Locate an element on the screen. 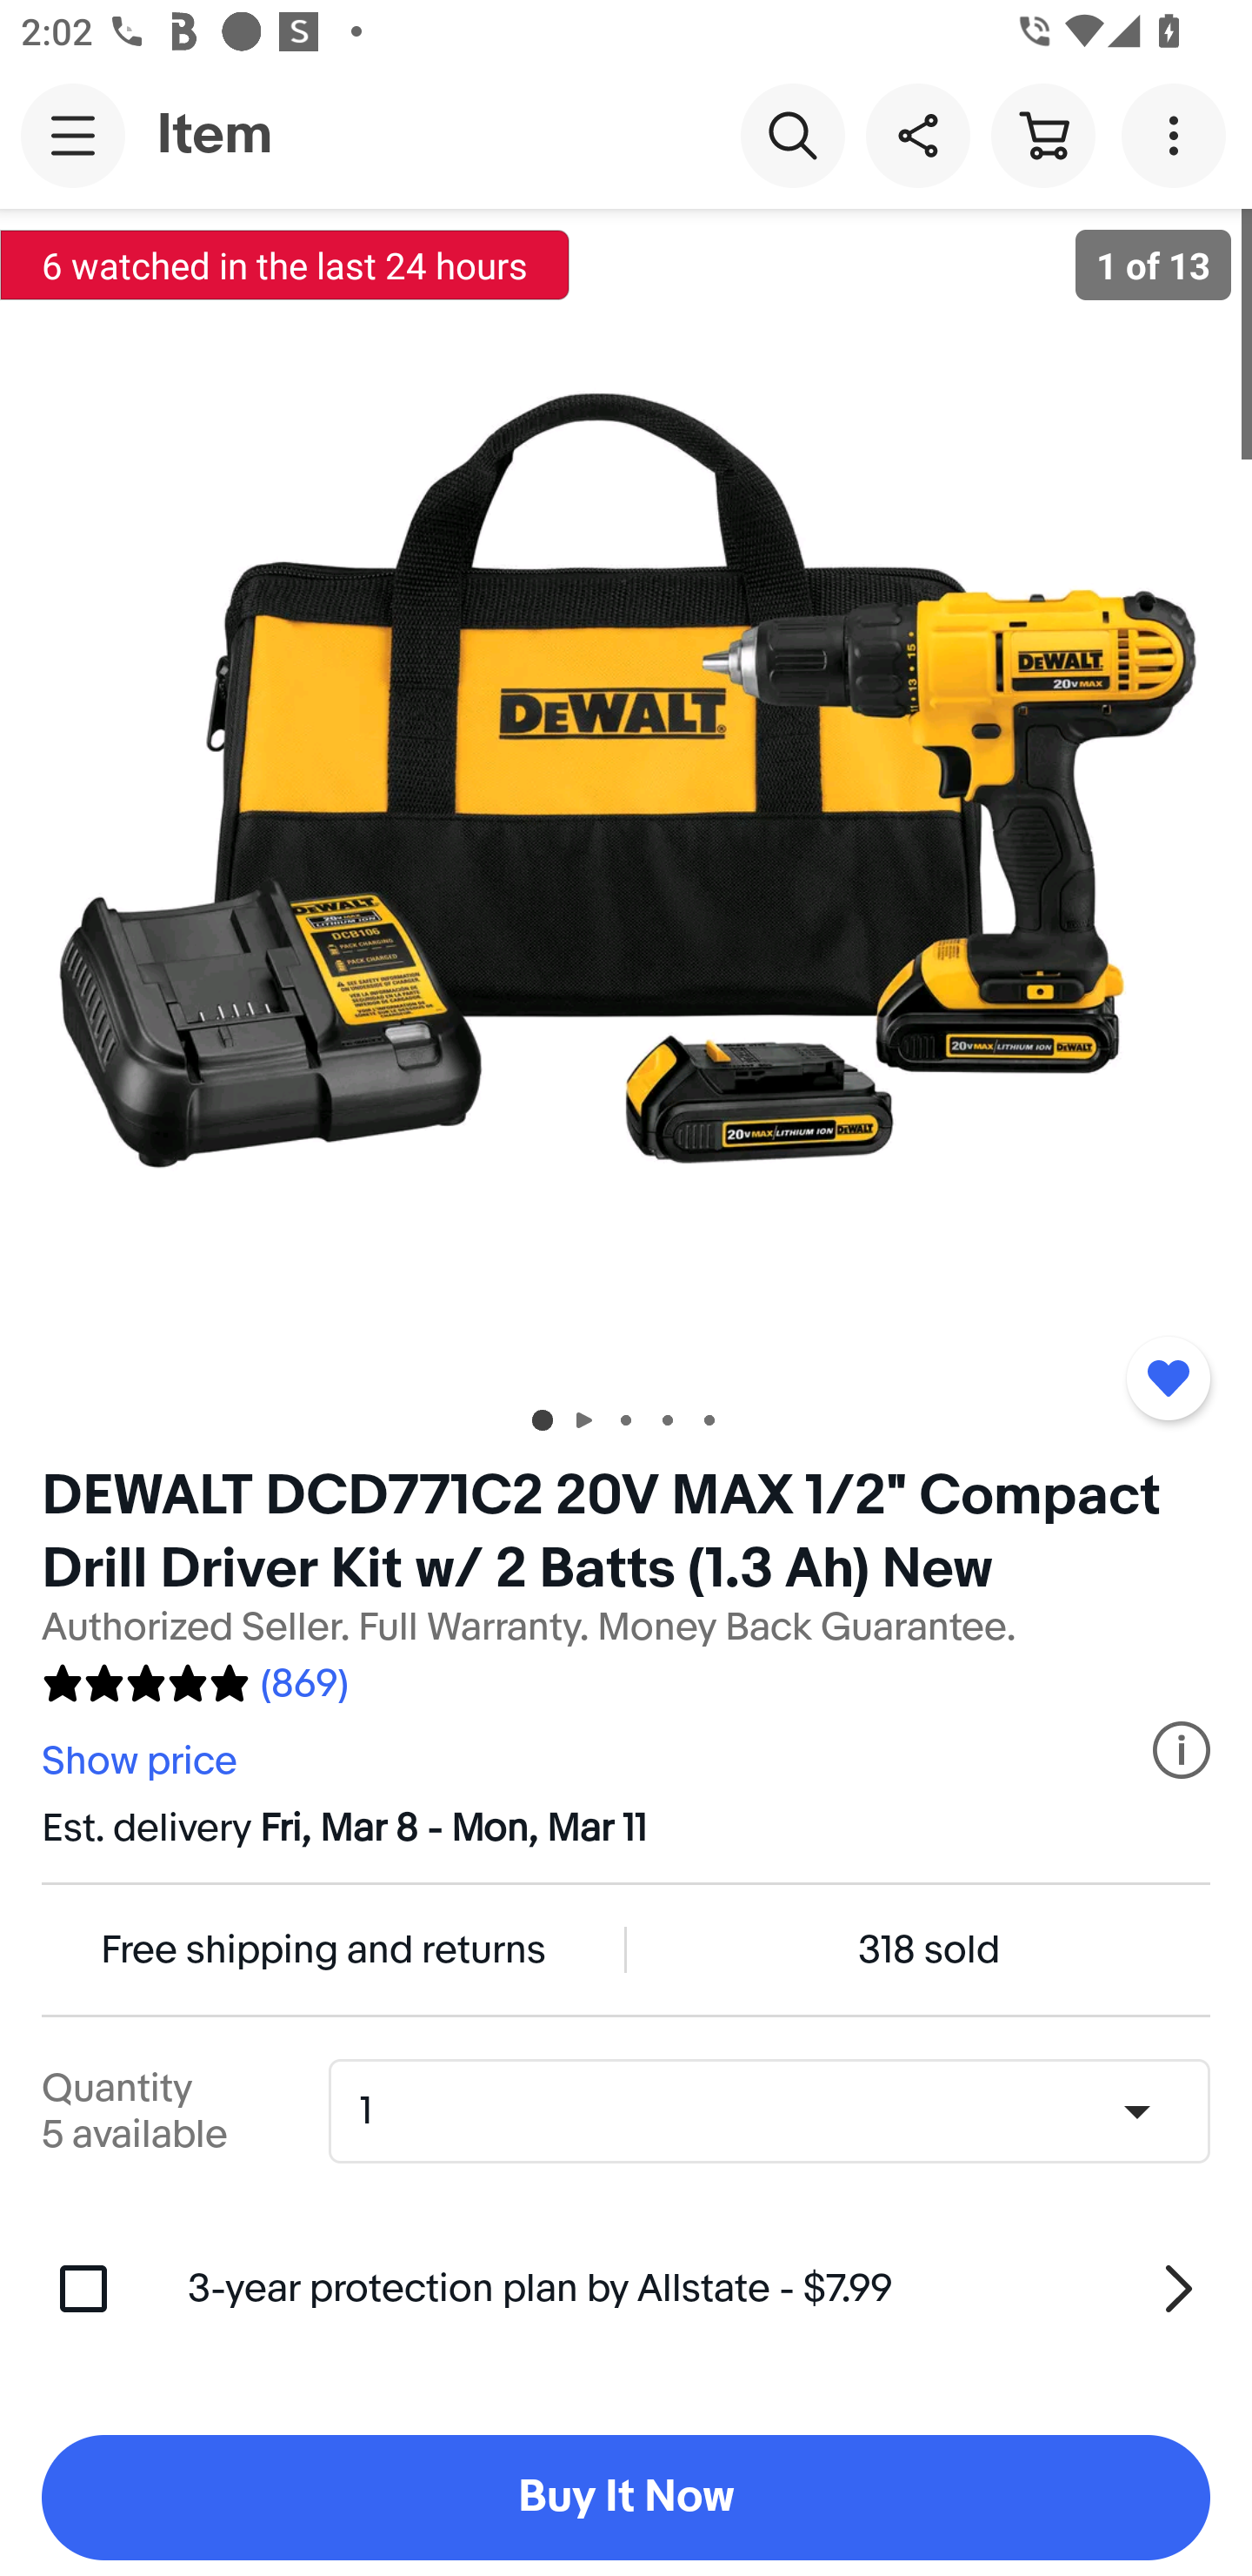 The image size is (1252, 2576). 3-year protection plan by Allstate - $7.99 is located at coordinates (699, 2288).